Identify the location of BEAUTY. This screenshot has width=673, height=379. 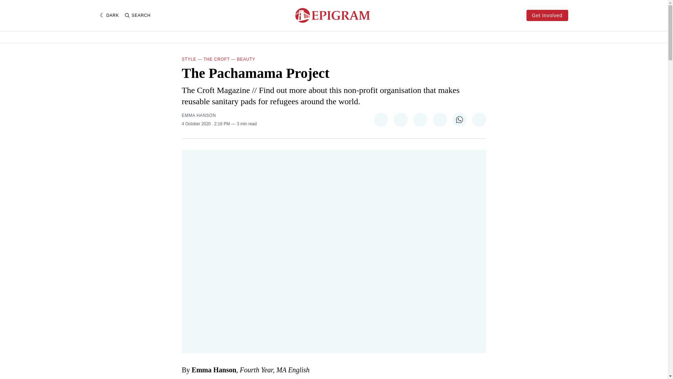
(246, 59).